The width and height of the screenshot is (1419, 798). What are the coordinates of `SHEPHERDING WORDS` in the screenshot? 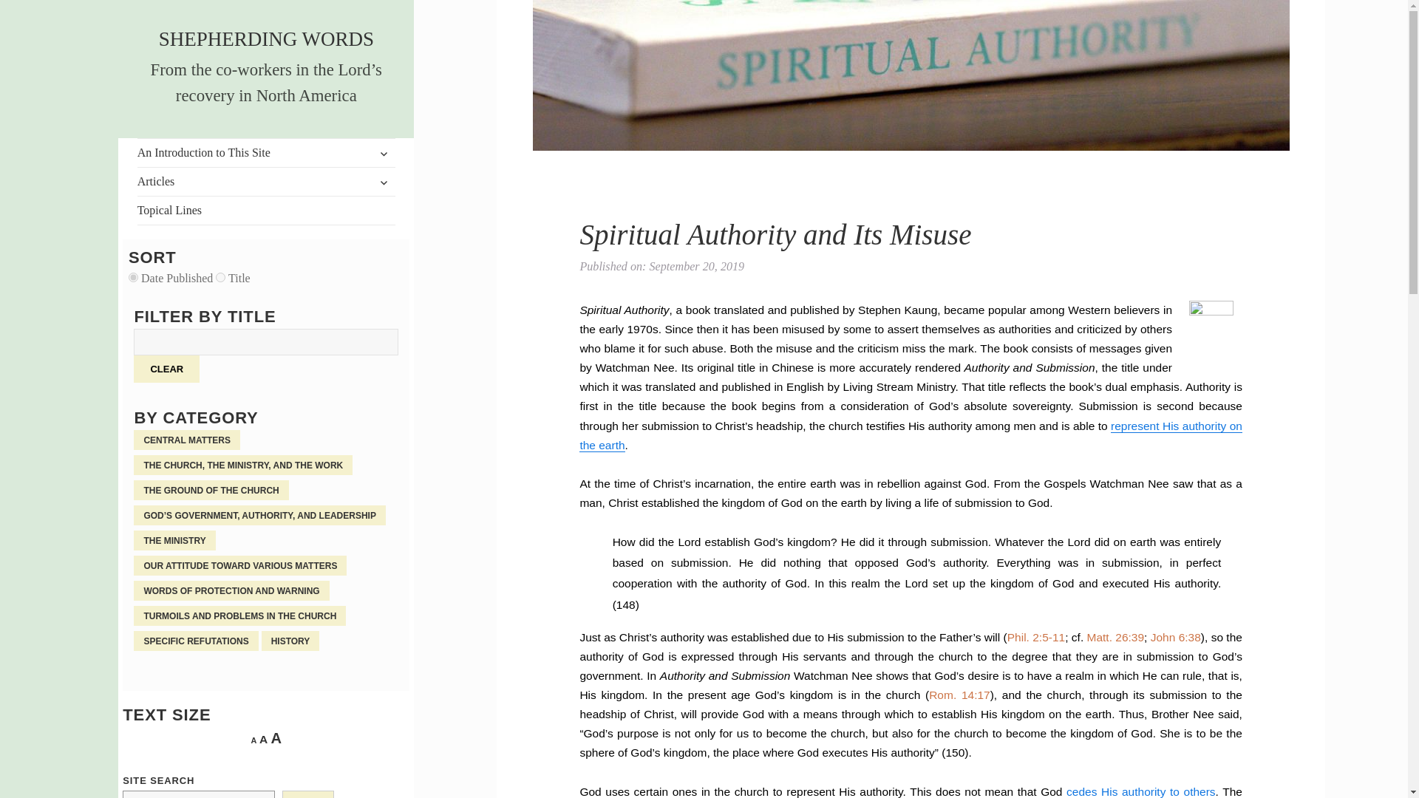 It's located at (266, 38).